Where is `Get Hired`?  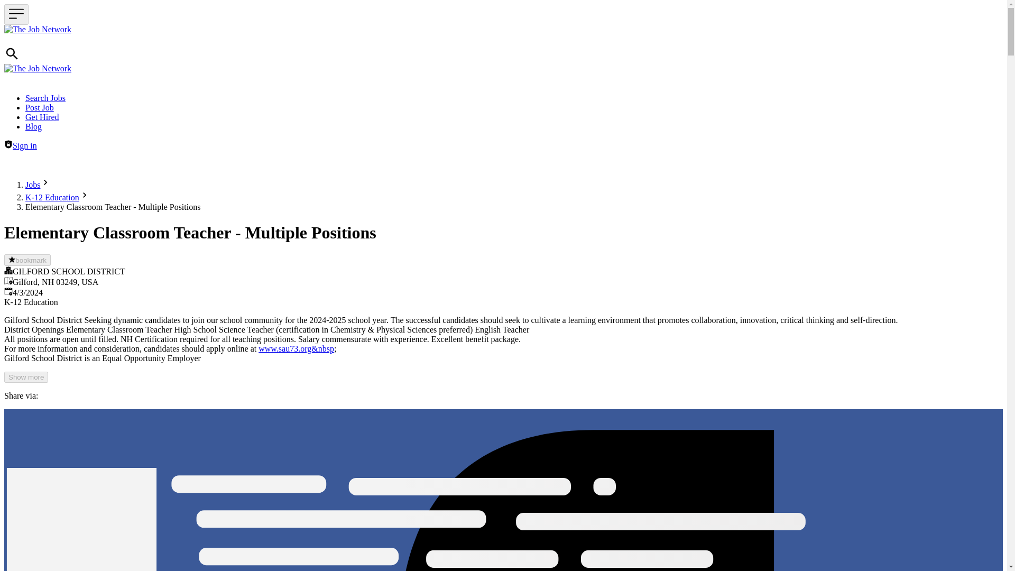
Get Hired is located at coordinates (42, 117).